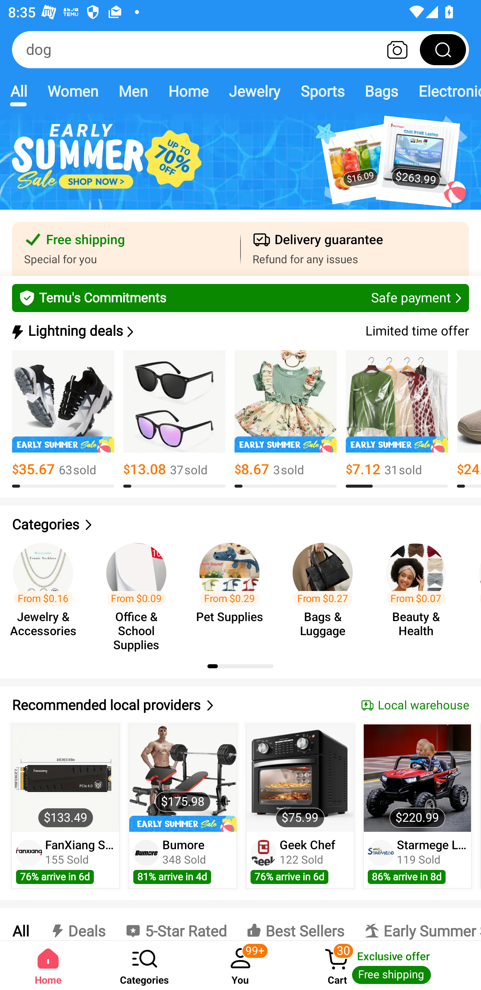 The width and height of the screenshot is (481, 990). What do you see at coordinates (63, 419) in the screenshot?
I see `$35.67 63￼sold 8.0` at bounding box center [63, 419].